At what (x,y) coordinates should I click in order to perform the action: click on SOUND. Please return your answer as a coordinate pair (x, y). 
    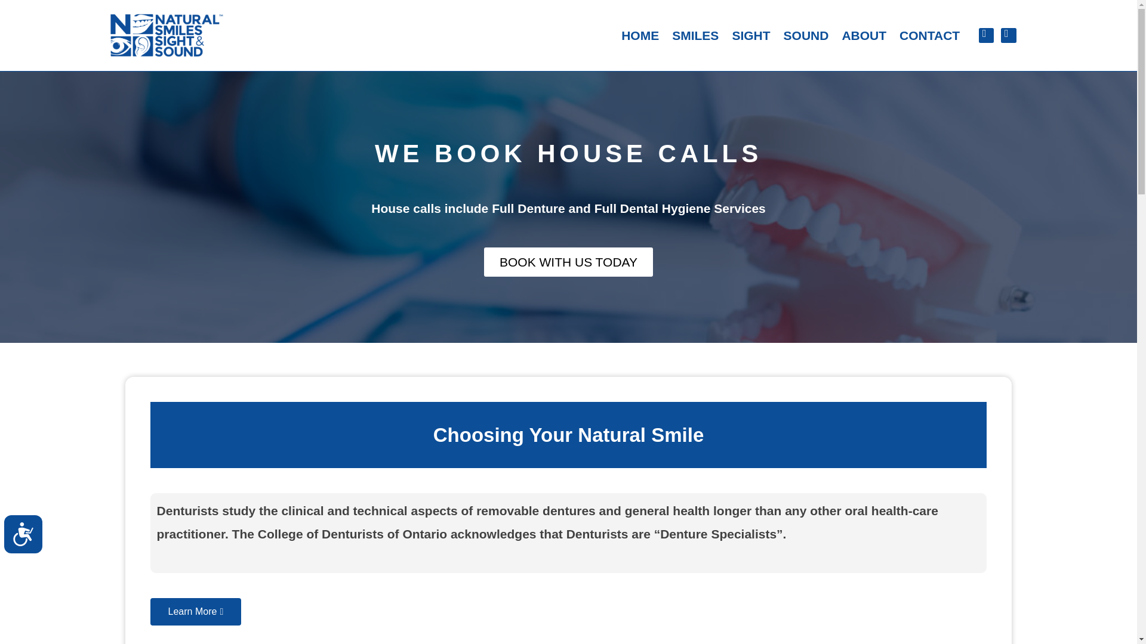
    Looking at the image, I should click on (806, 32).